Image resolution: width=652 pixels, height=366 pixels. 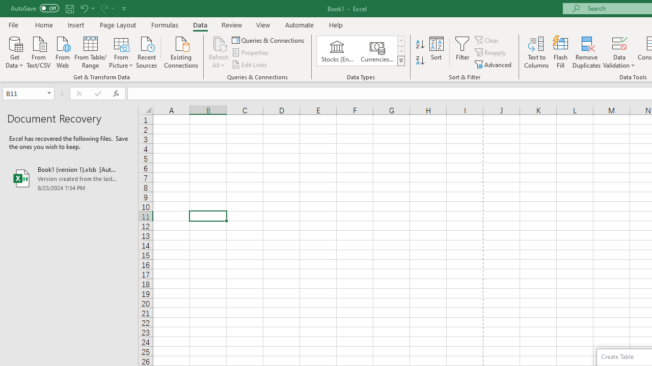 What do you see at coordinates (62, 51) in the screenshot?
I see `From Web` at bounding box center [62, 51].